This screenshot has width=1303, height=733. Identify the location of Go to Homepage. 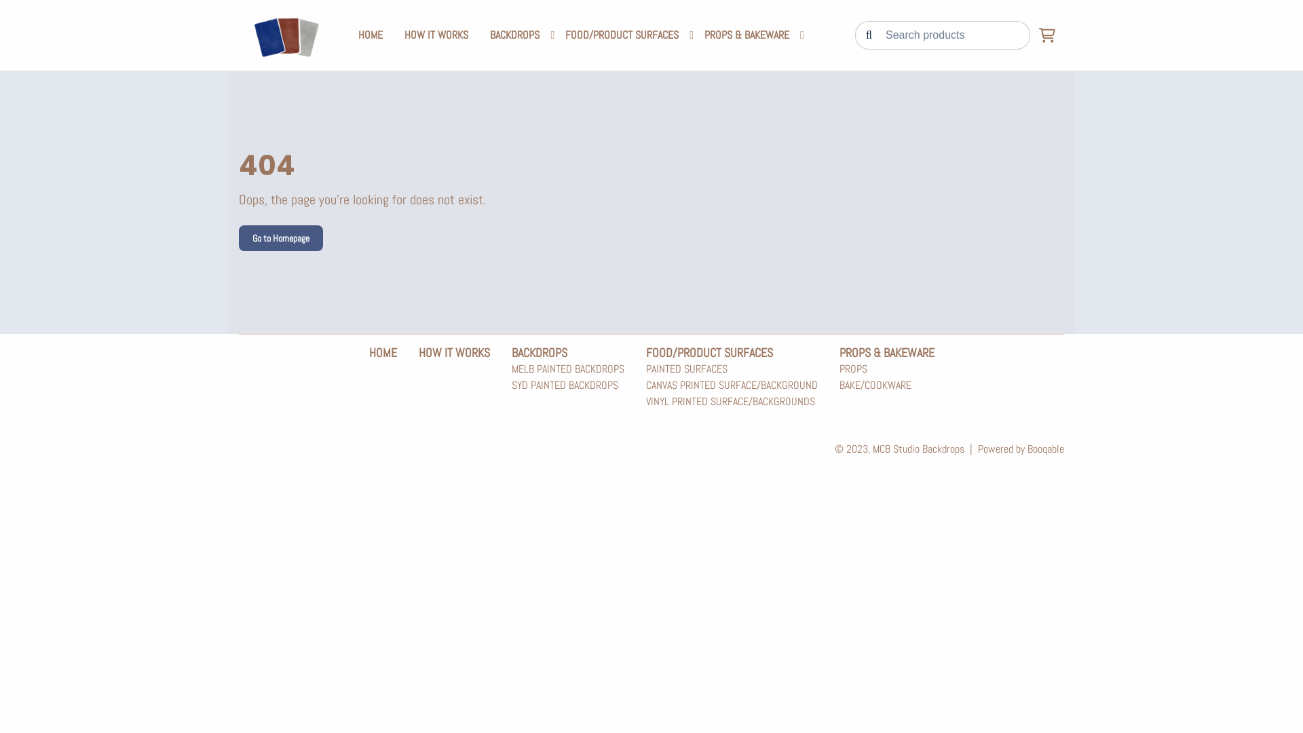
(281, 238).